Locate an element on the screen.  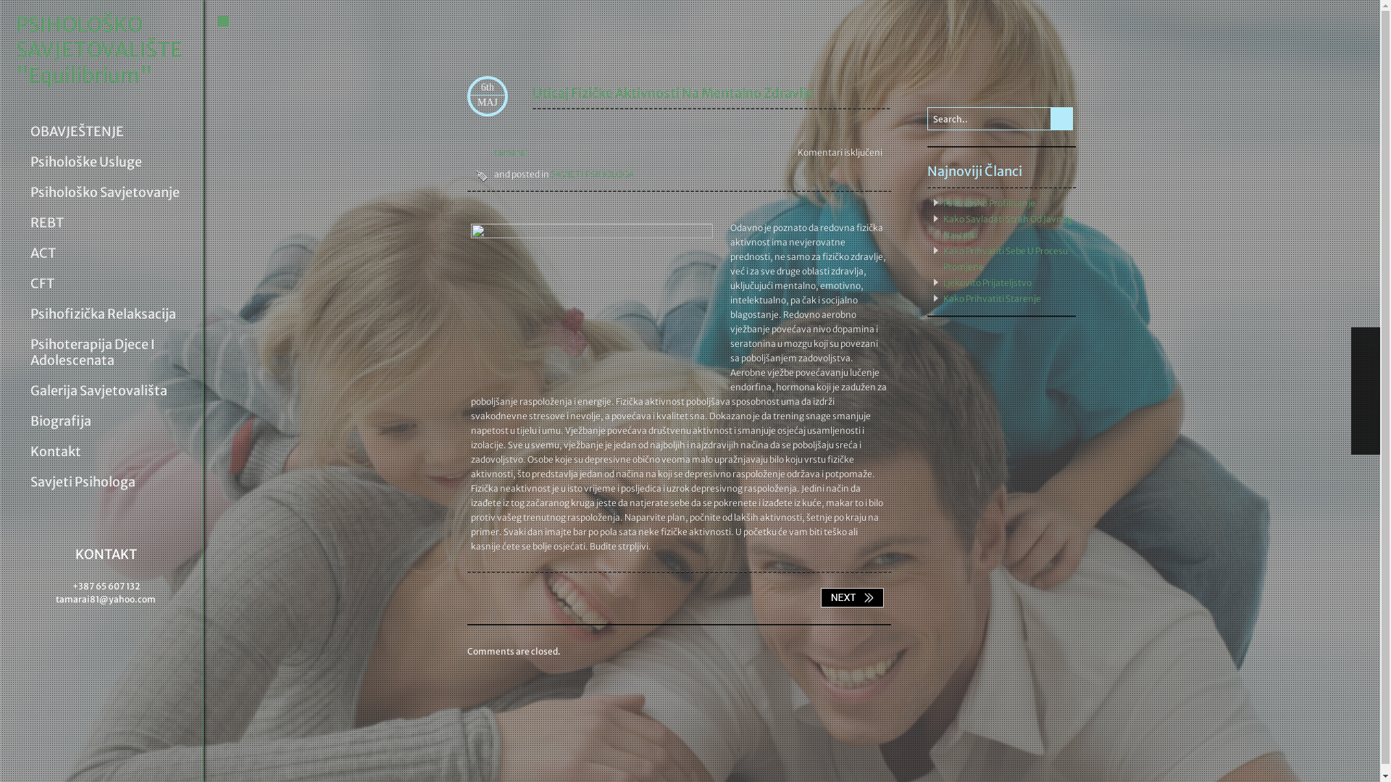
Biografija is located at coordinates (109, 421).